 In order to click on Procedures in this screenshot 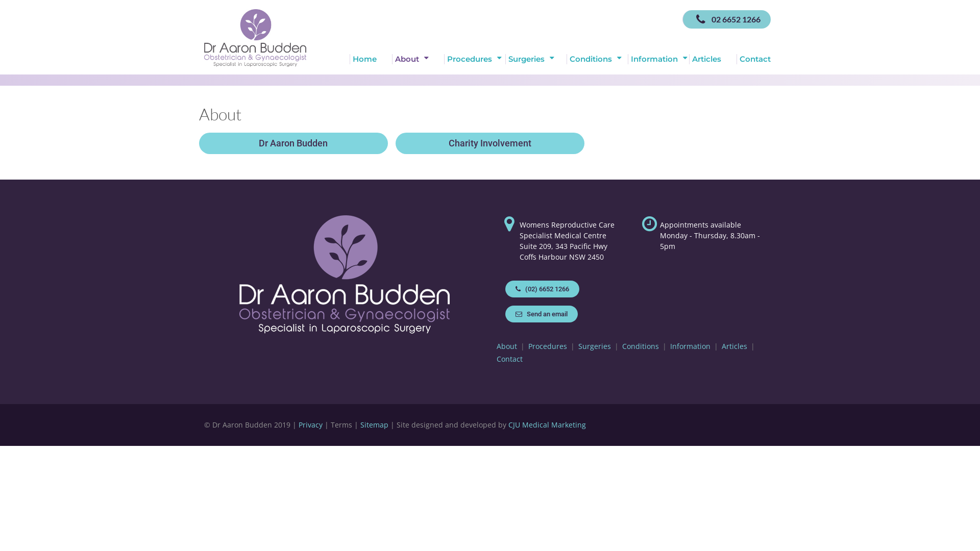, I will do `click(548, 346)`.